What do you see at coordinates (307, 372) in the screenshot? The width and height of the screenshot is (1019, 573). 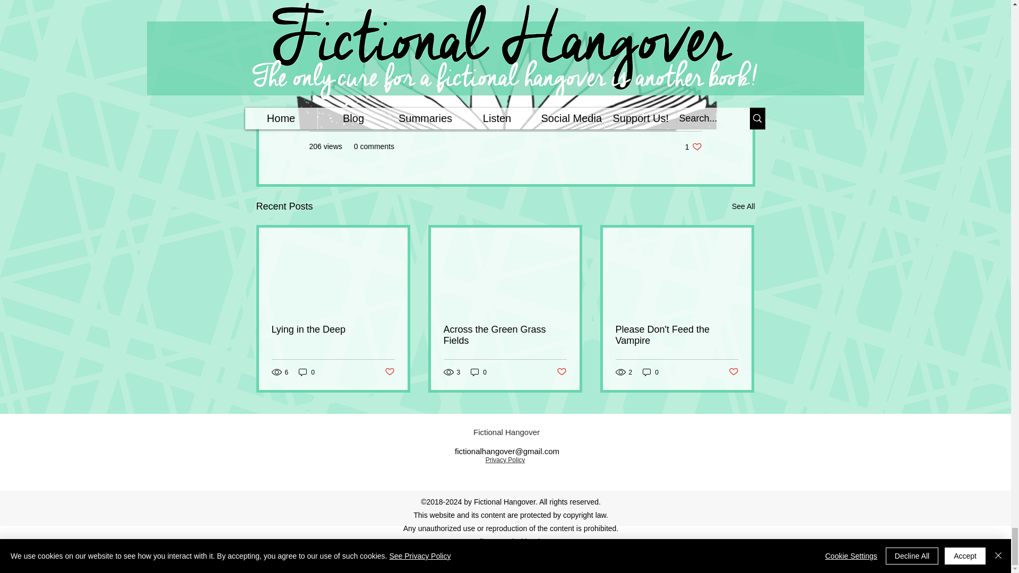 I see `0` at bounding box center [307, 372].